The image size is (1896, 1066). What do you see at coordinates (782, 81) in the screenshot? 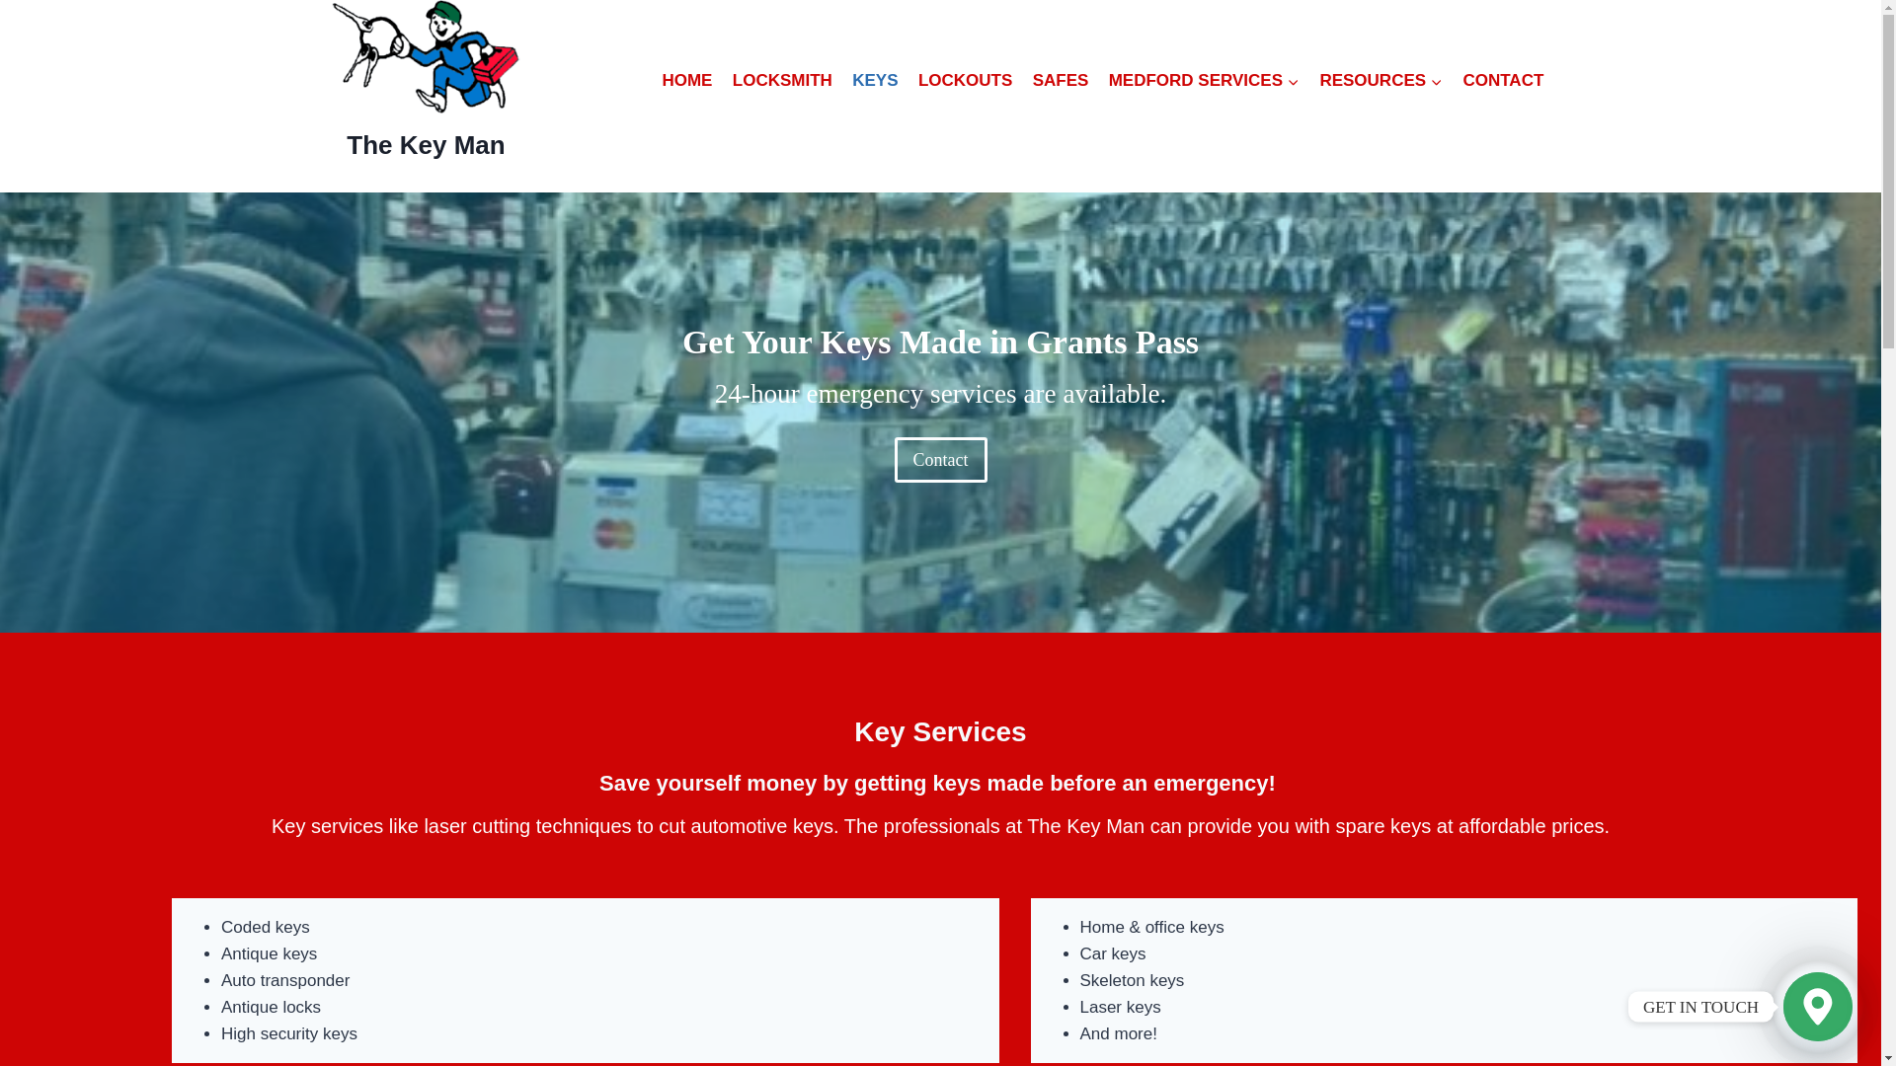
I see `LOCKSMITH` at bounding box center [782, 81].